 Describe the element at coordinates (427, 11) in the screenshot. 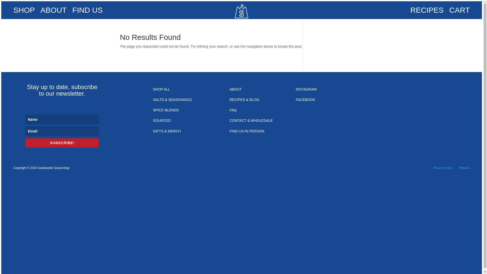

I see `RECIPES` at that location.